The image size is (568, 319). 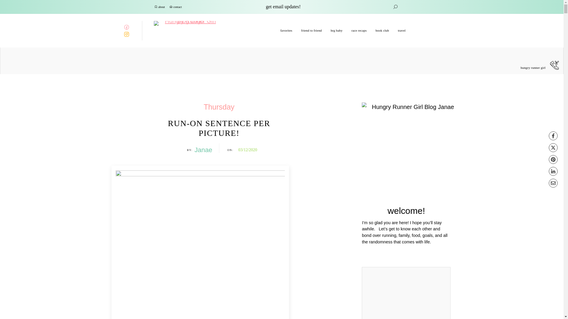 What do you see at coordinates (402, 30) in the screenshot?
I see `travel` at bounding box center [402, 30].